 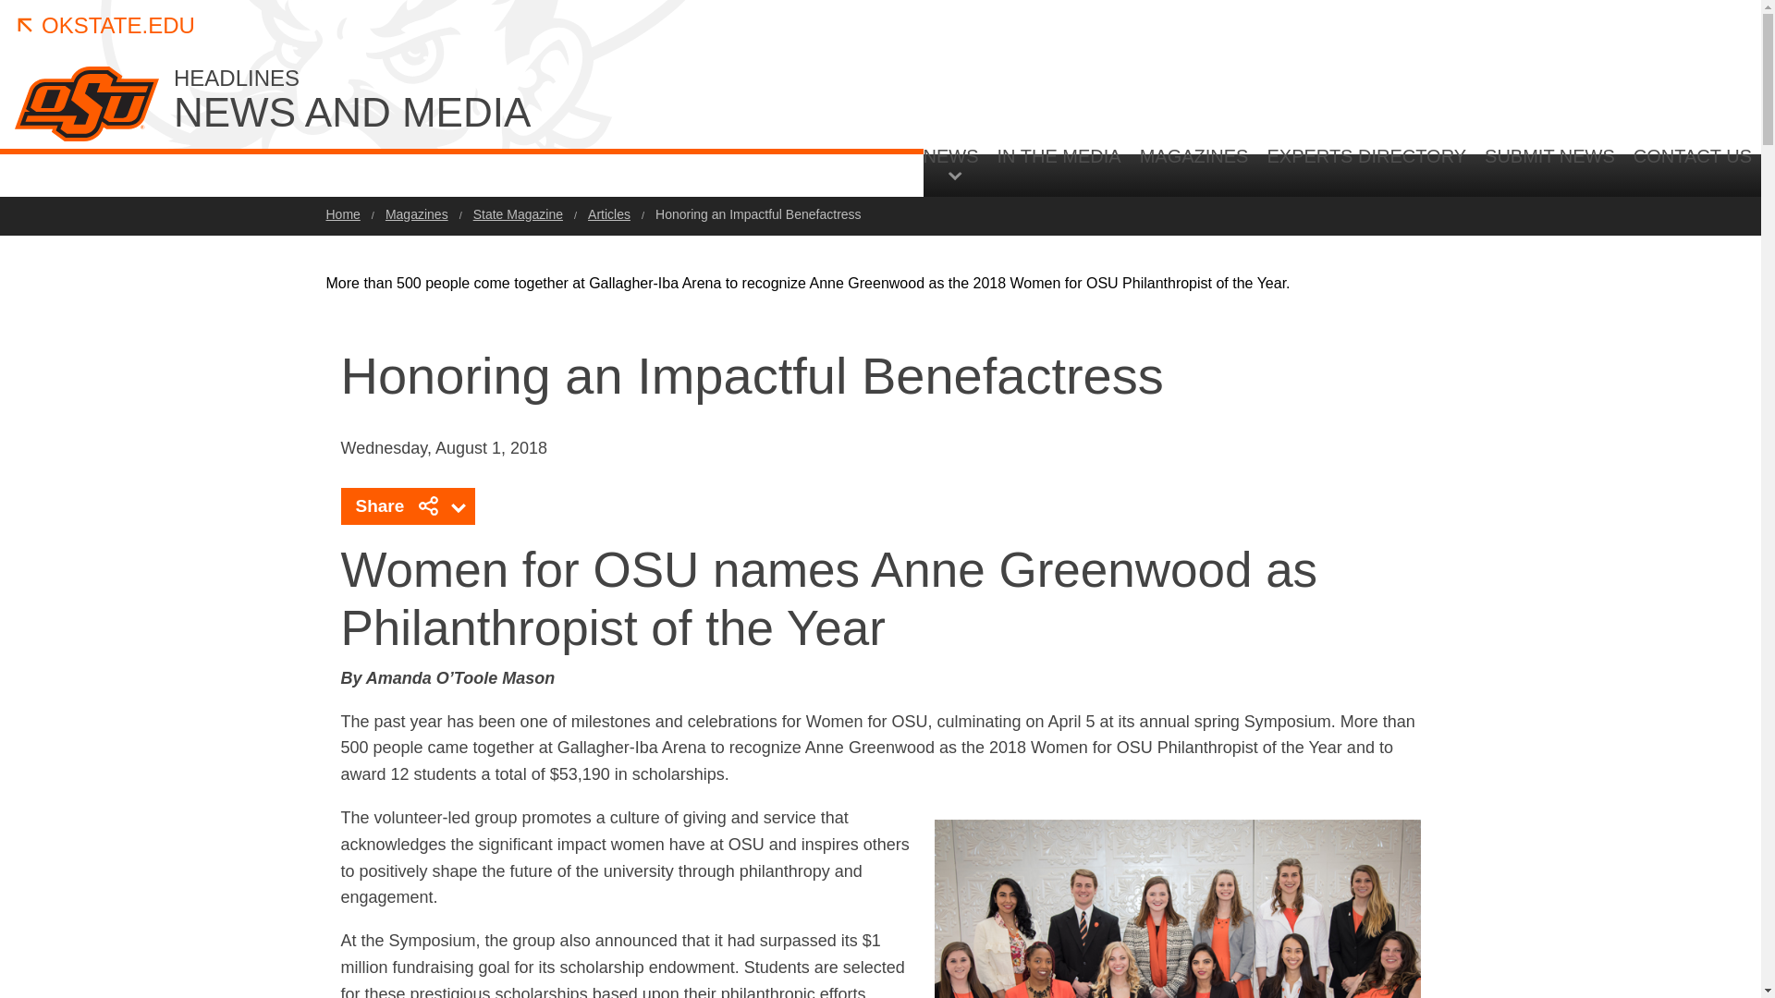 I want to click on IN THE MEDIA, so click(x=1059, y=170).